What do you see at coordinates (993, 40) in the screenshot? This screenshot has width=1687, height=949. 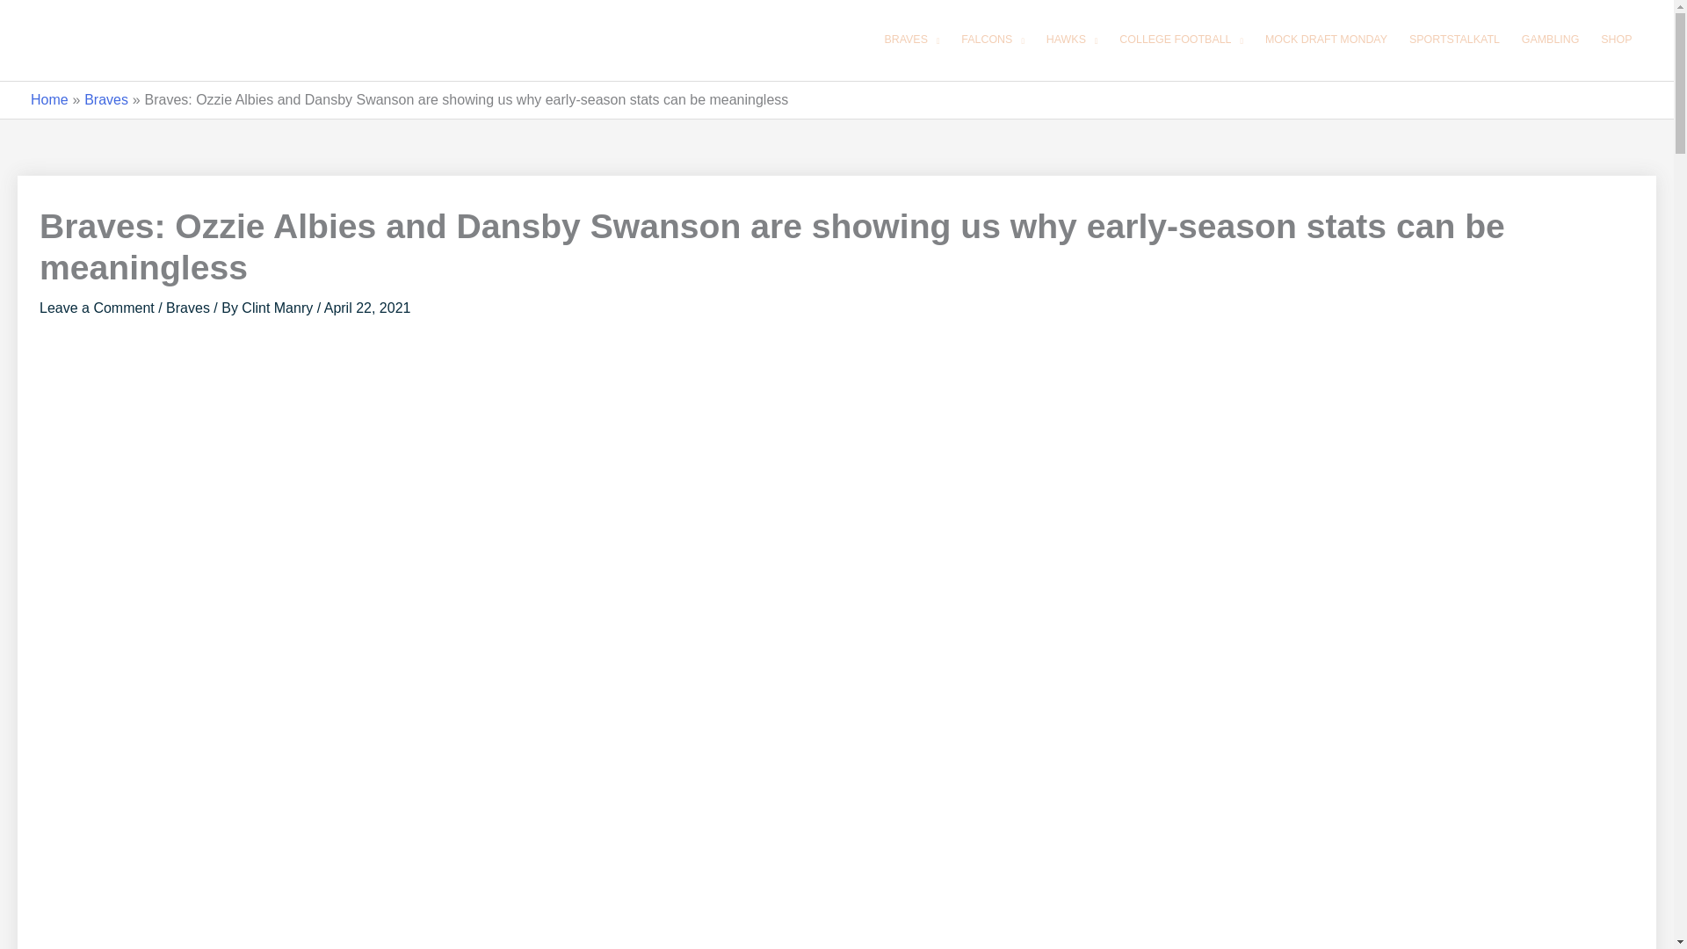 I see `FALCONS` at bounding box center [993, 40].